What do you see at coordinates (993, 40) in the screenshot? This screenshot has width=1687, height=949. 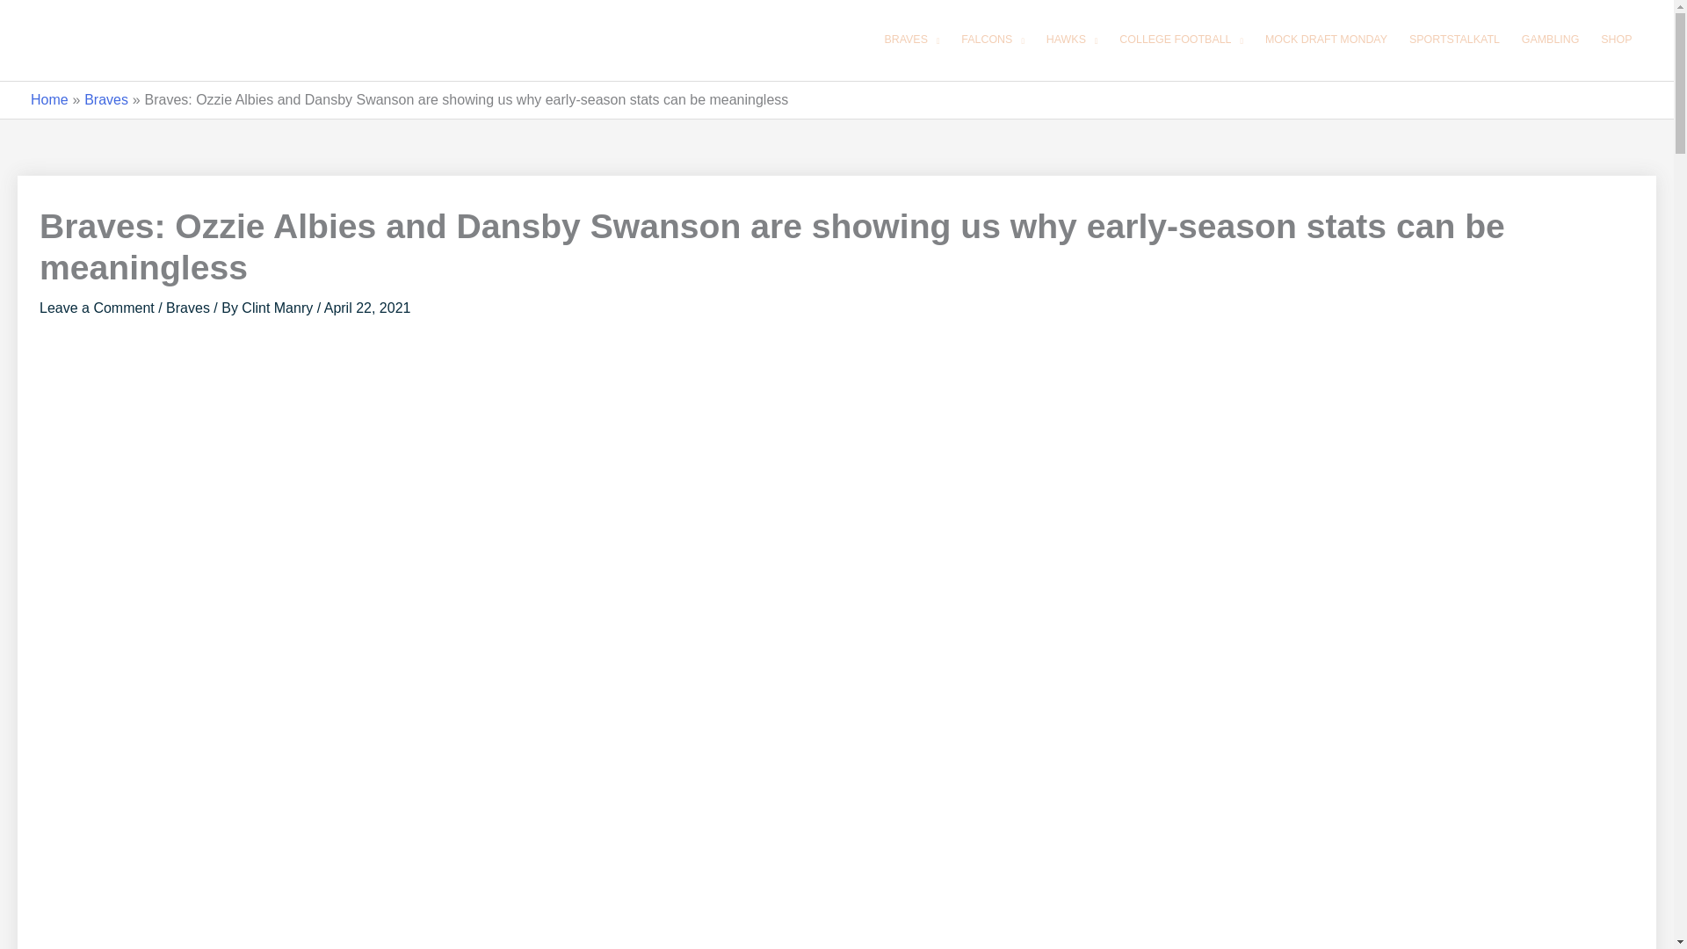 I see `FALCONS` at bounding box center [993, 40].